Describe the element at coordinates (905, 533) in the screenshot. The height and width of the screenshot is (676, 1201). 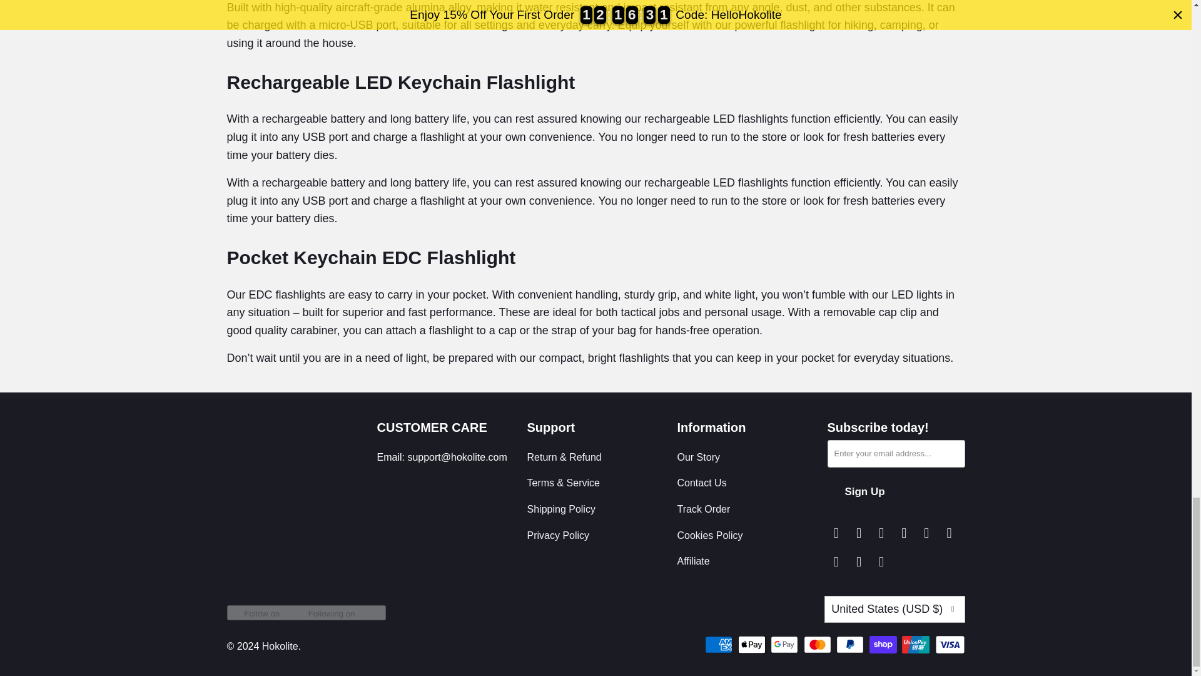
I see `Hokolite on Kickstarter` at that location.